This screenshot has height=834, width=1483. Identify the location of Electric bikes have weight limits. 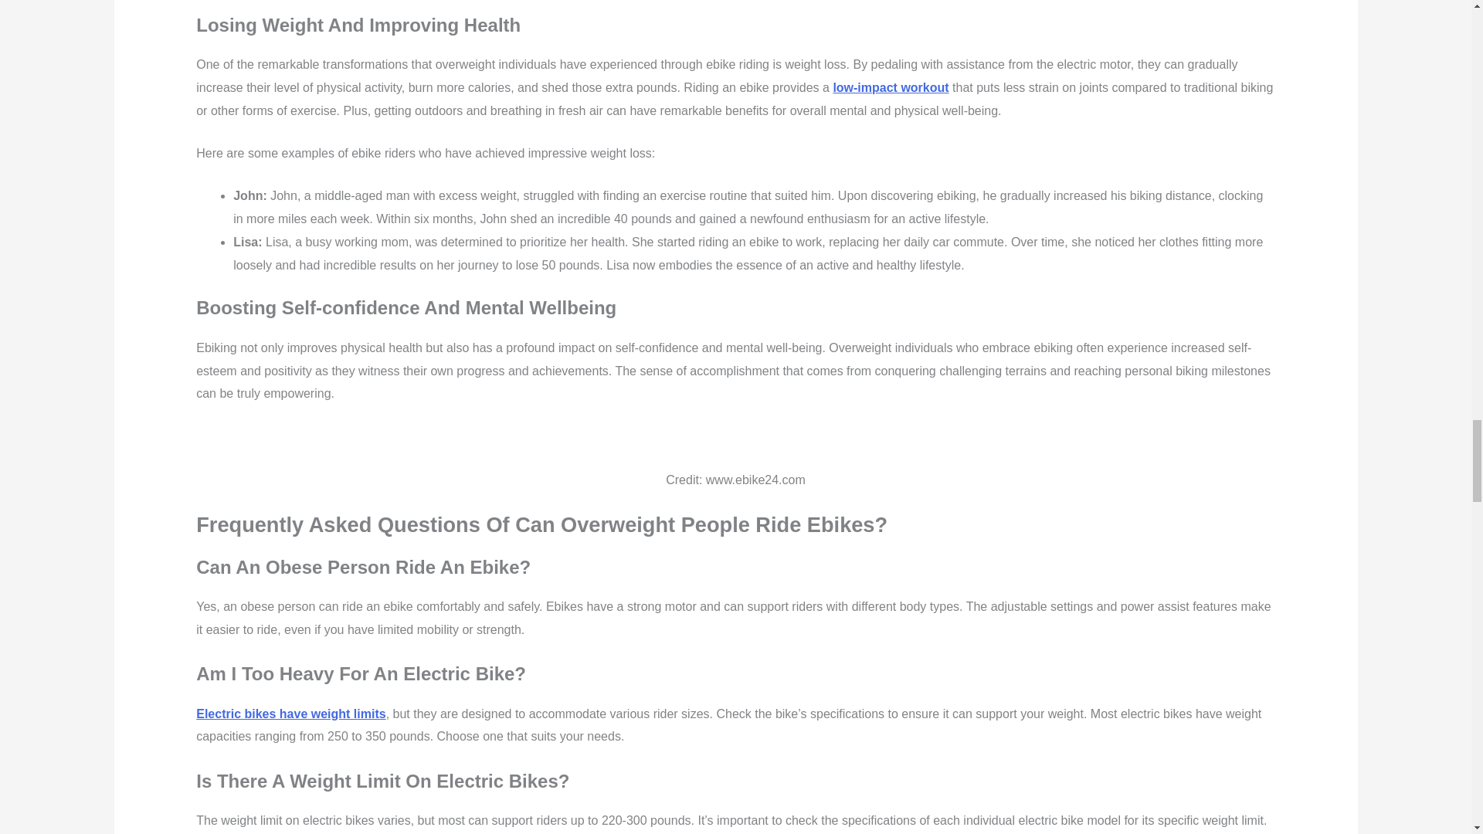
(290, 714).